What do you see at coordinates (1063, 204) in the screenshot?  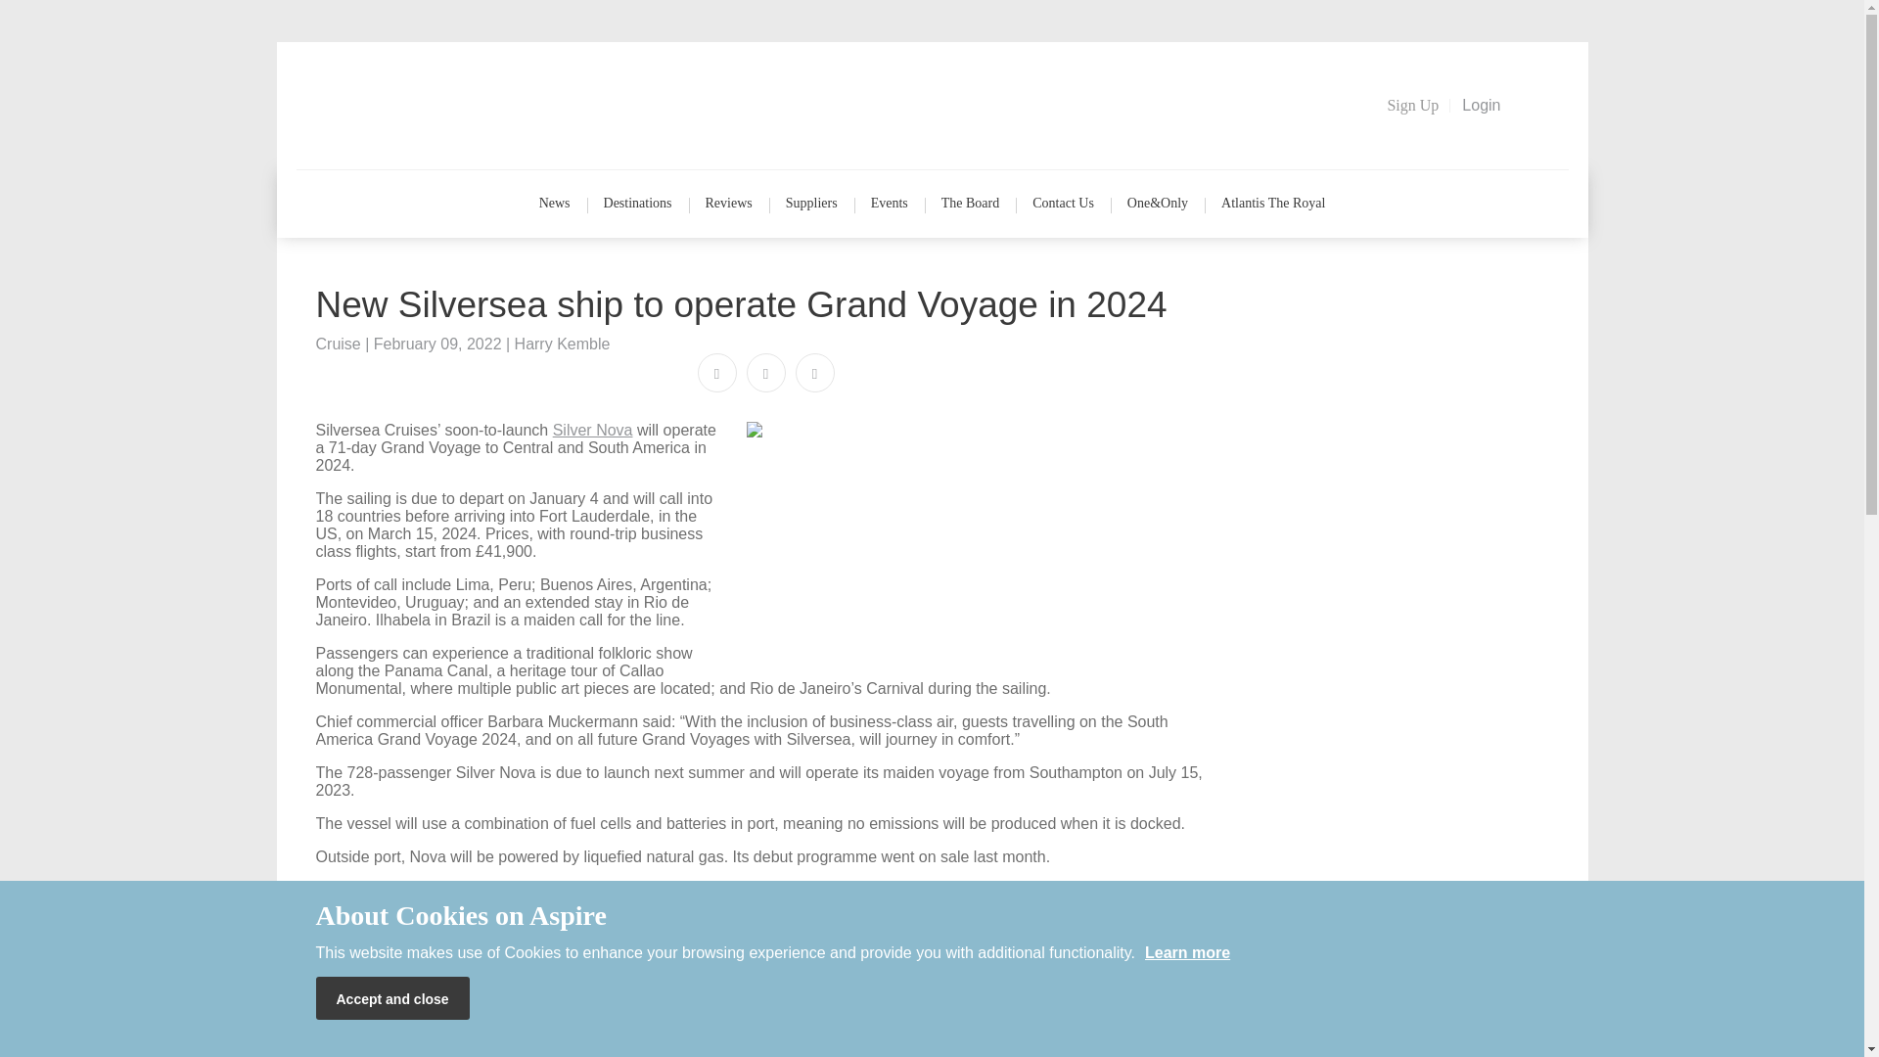 I see `Contact Us` at bounding box center [1063, 204].